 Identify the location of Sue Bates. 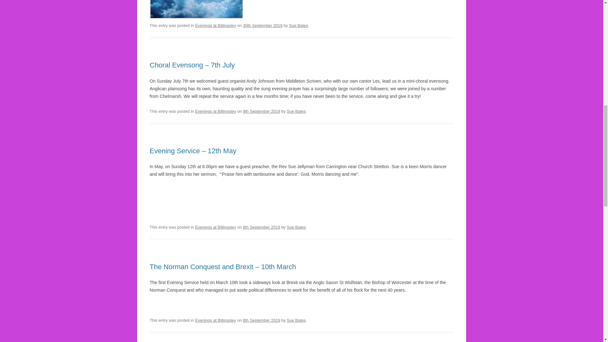
(299, 25).